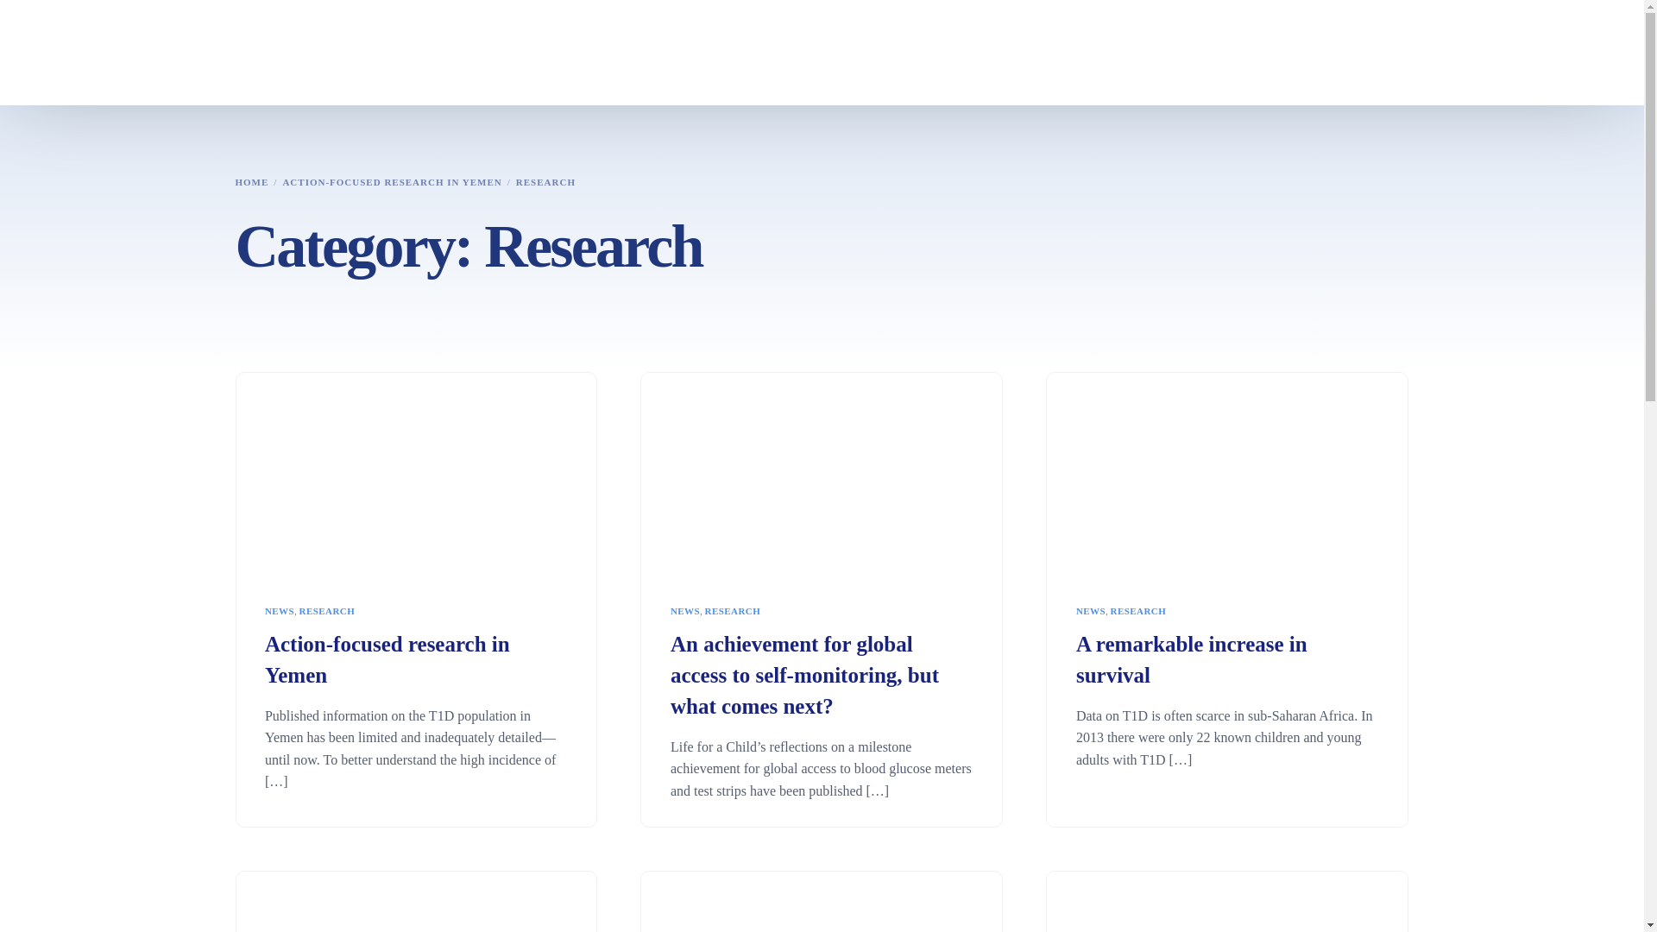  What do you see at coordinates (1137, 611) in the screenshot?
I see `View Research posts` at bounding box center [1137, 611].